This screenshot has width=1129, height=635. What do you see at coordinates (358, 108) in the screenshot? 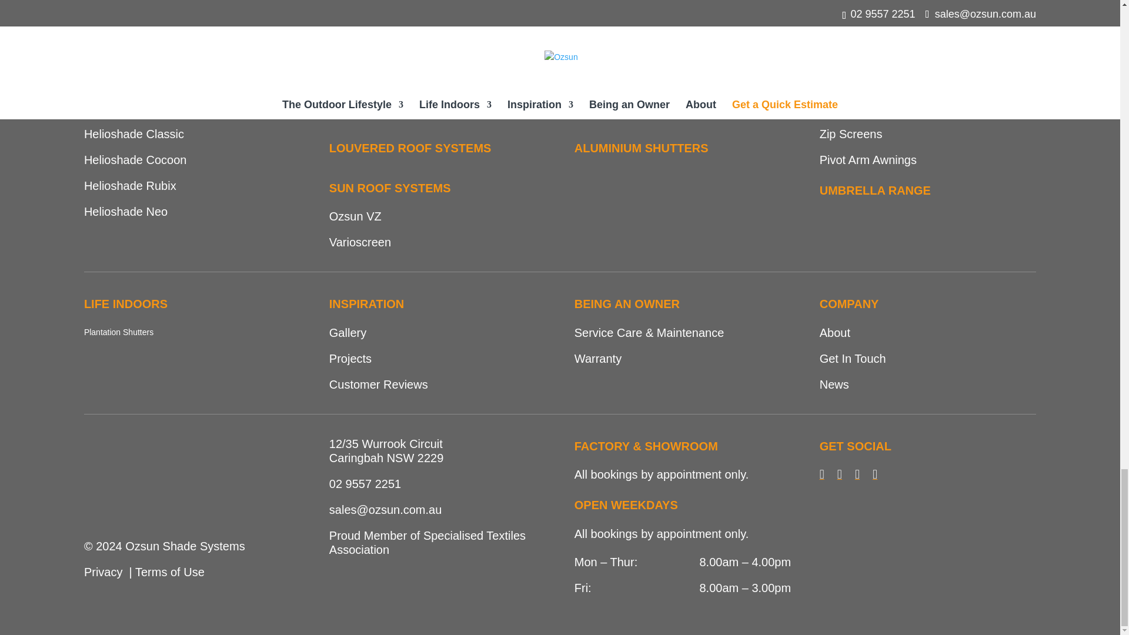
I see `Allseasons` at bounding box center [358, 108].